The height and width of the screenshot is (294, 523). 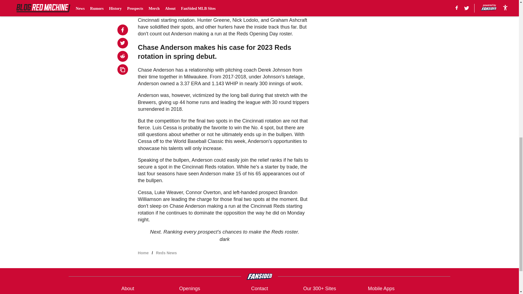 I want to click on About, so click(x=127, y=289).